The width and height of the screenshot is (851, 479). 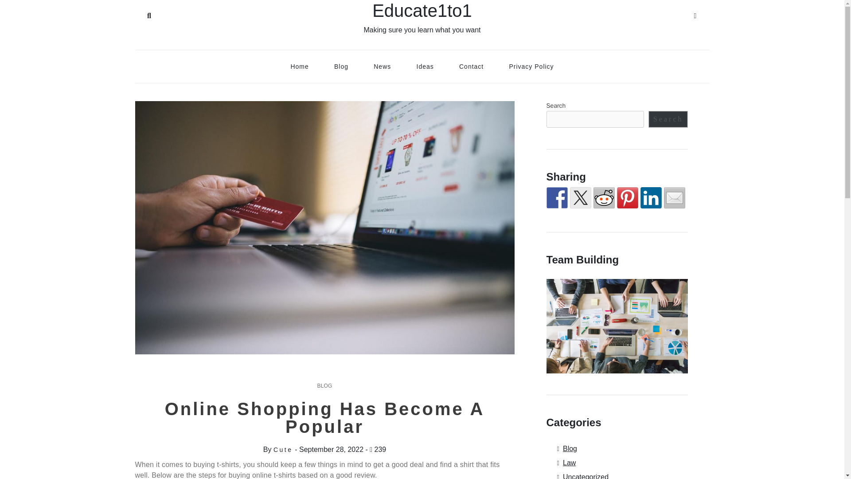 I want to click on Menu, so click(x=695, y=14).